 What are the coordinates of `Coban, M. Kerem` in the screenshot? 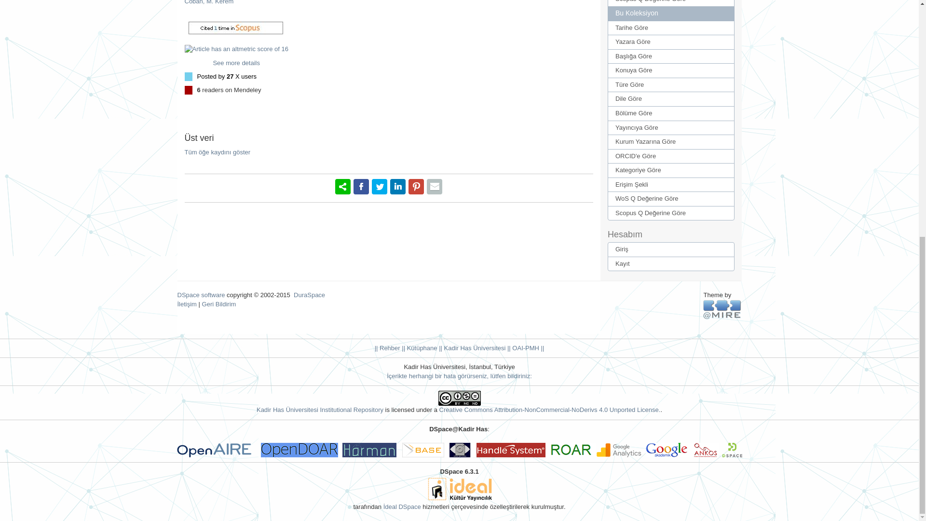 It's located at (208, 2).